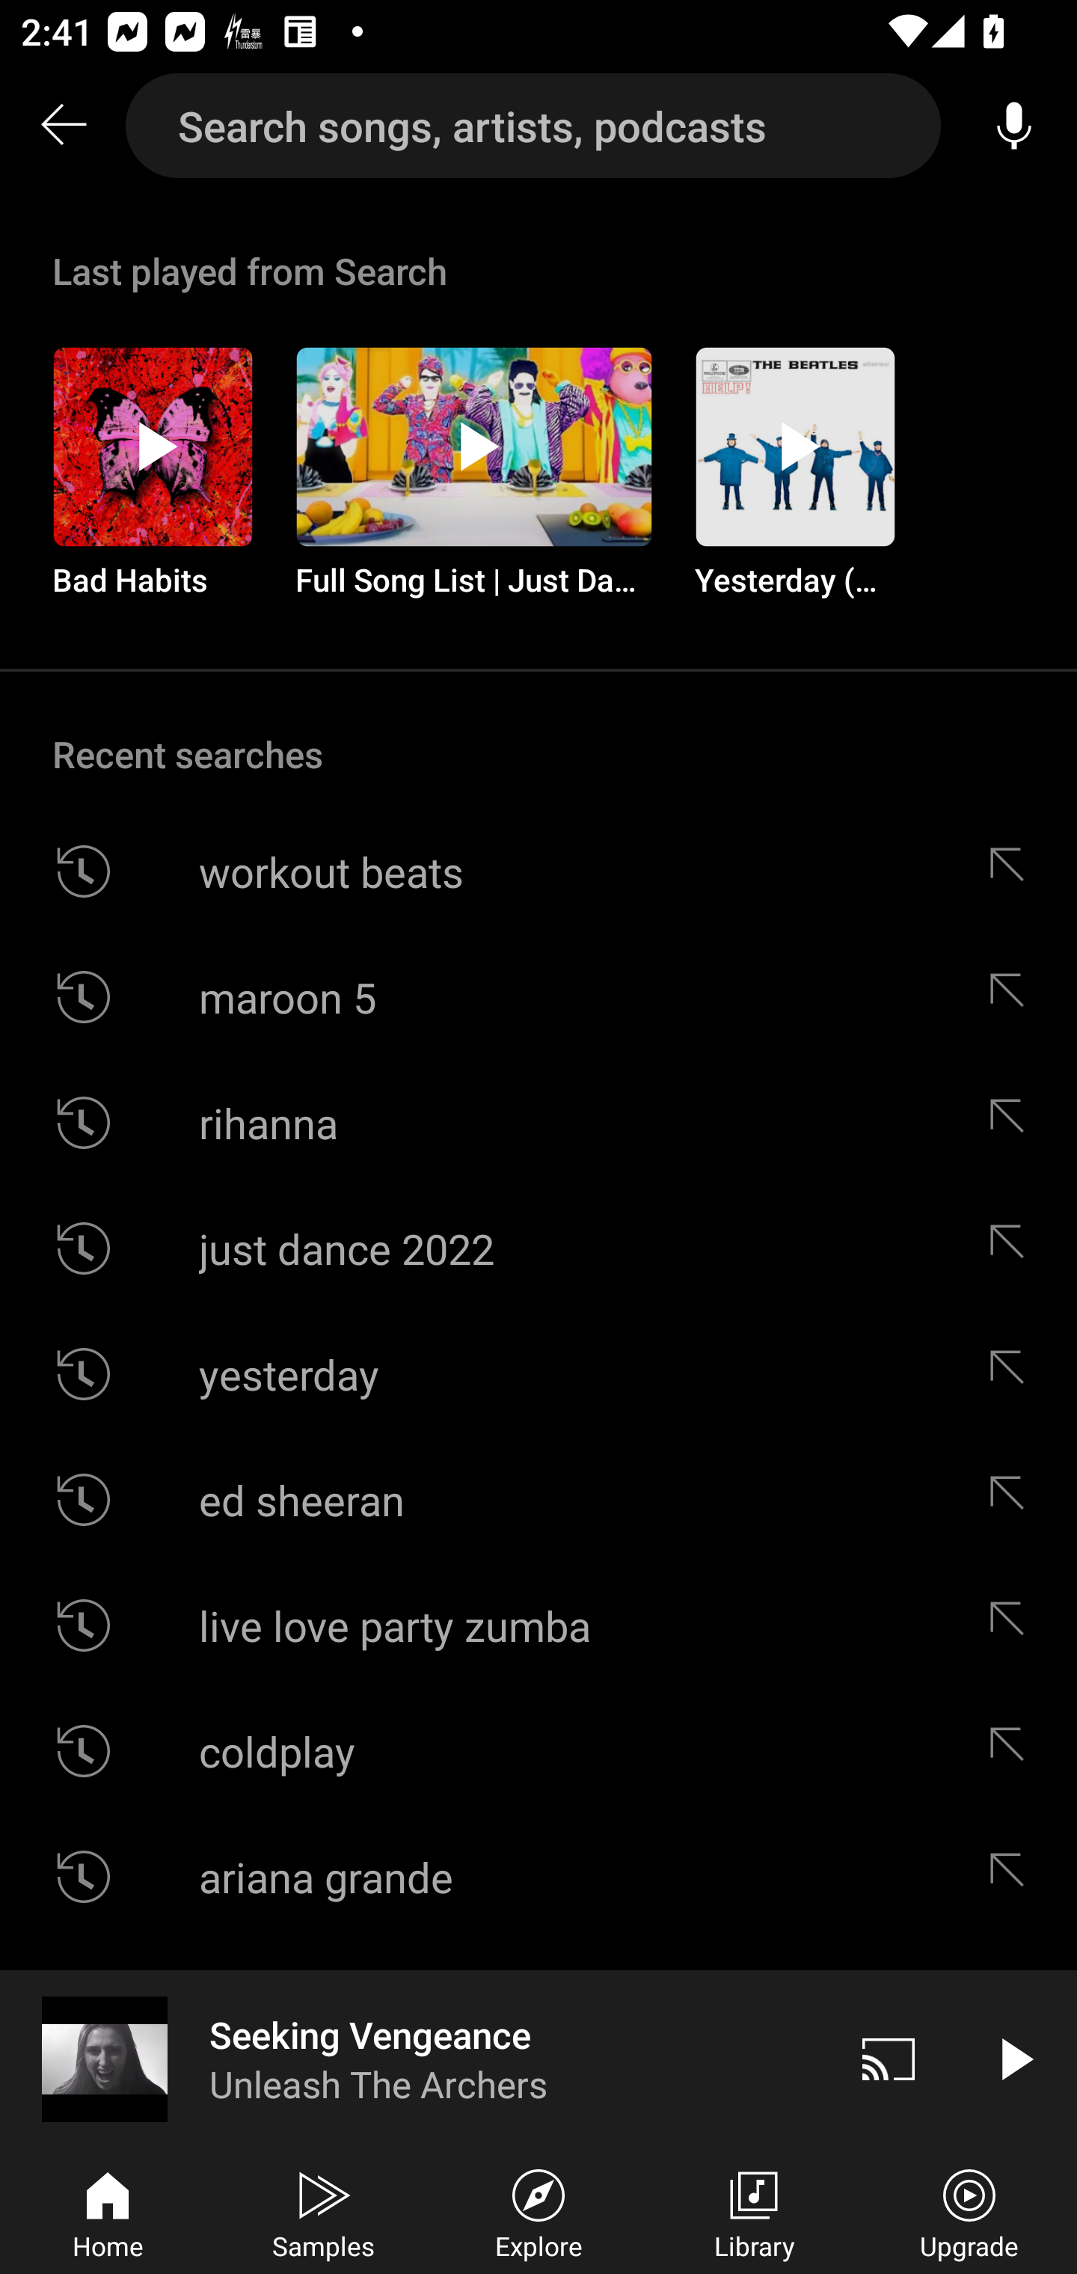 The height and width of the screenshot is (2274, 1077). Describe the element at coordinates (538, 1248) in the screenshot. I see `just dance 2022 Edit suggestion just dance 2022` at that location.